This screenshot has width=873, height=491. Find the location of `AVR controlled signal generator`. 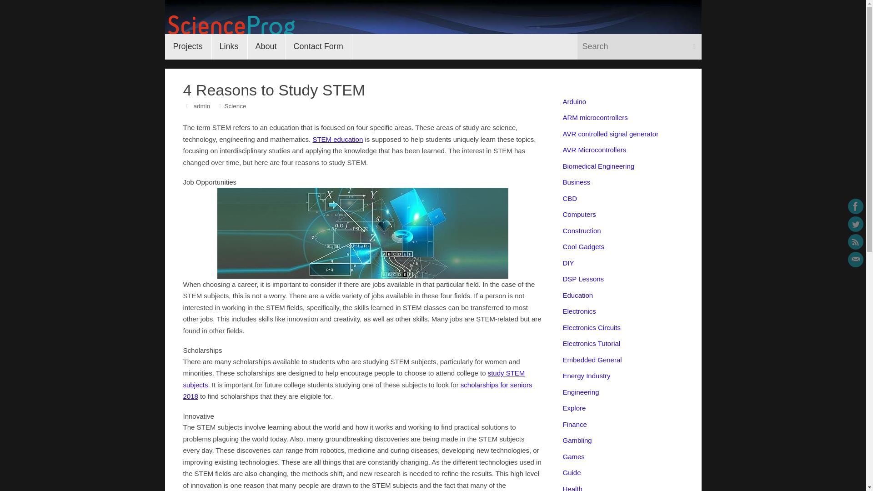

AVR controlled signal generator is located at coordinates (611, 134).